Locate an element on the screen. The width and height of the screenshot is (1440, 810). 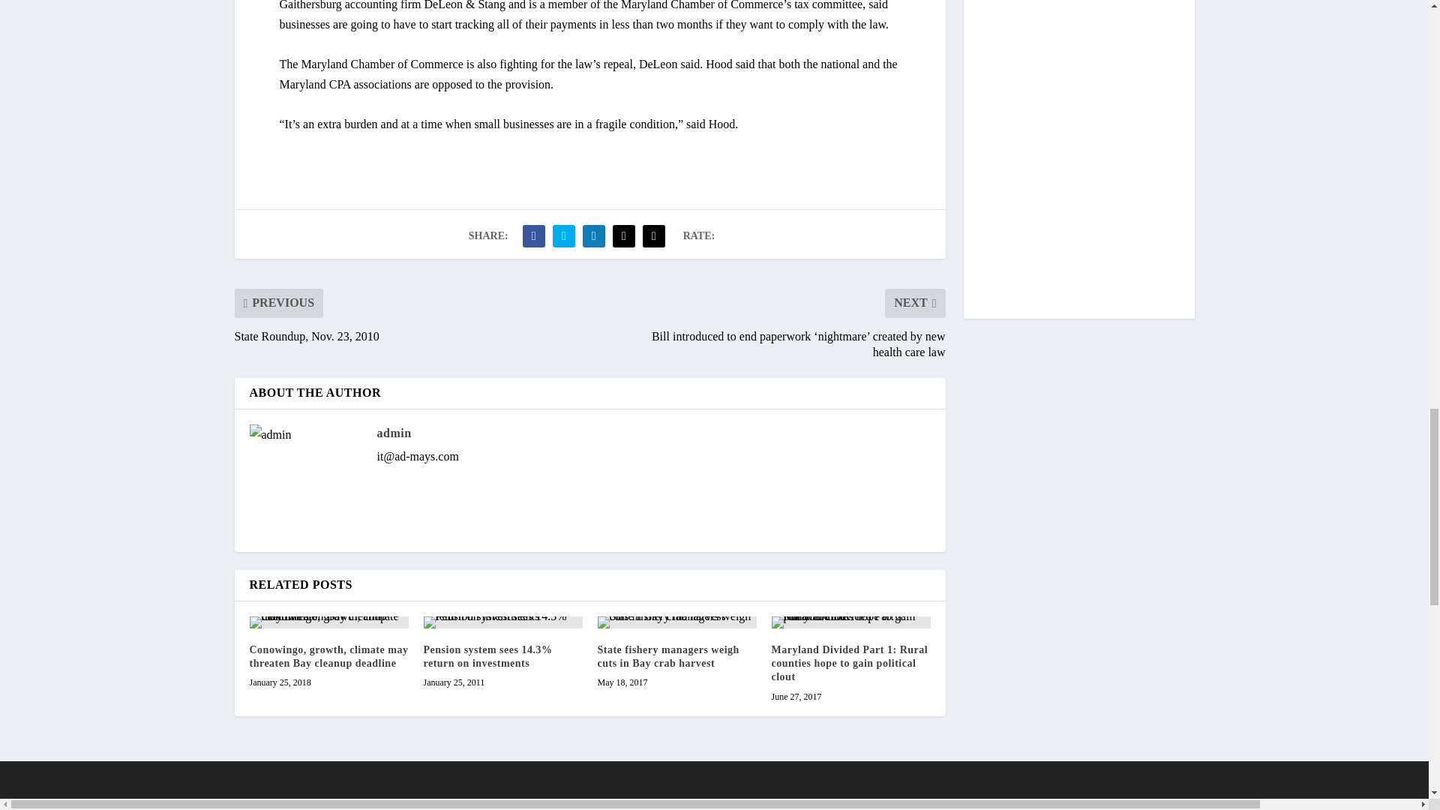
View all posts by admin is located at coordinates (393, 433).